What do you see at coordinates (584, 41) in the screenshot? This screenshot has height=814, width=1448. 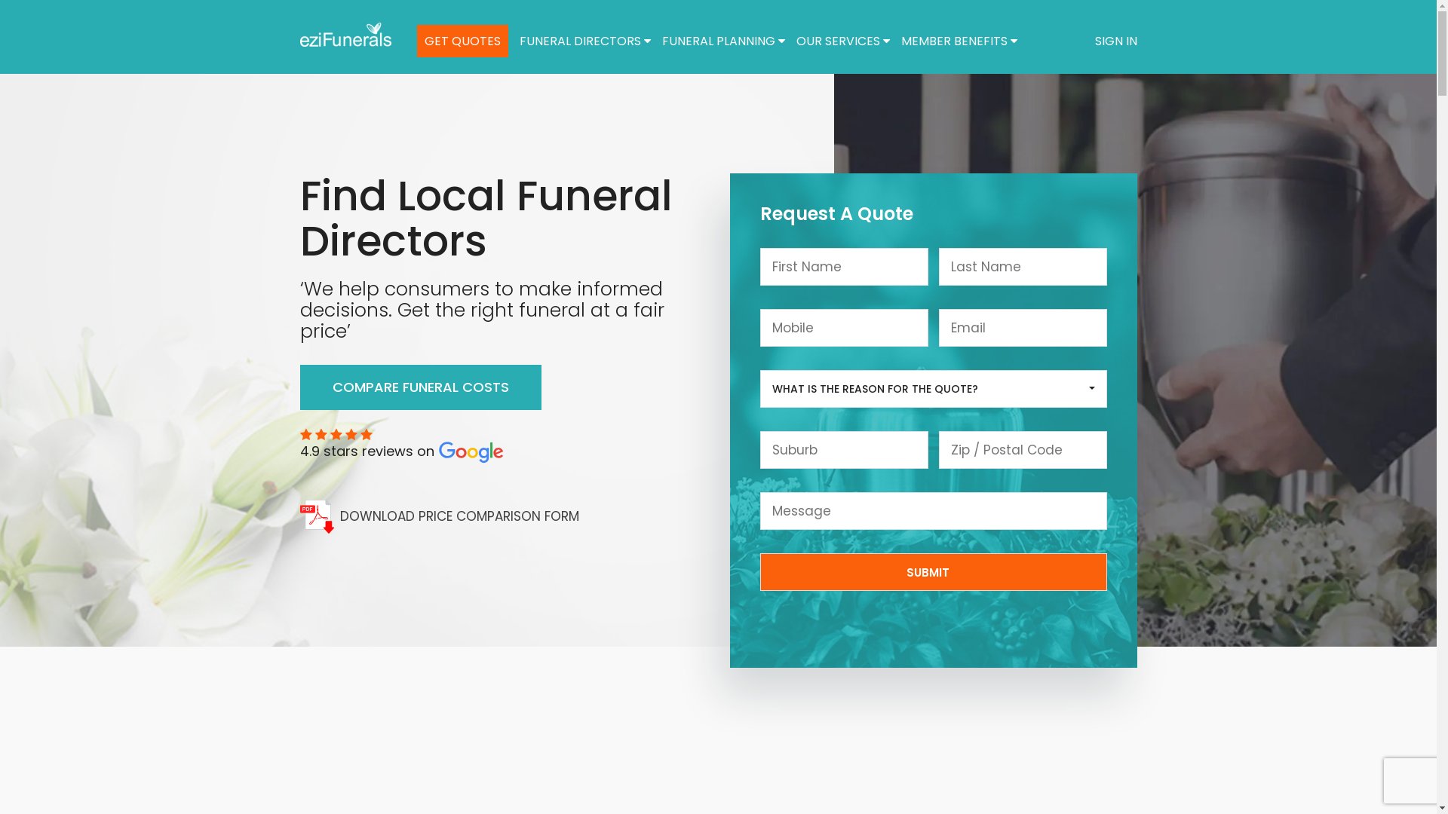 I see `FUNERAL DIRECTORS` at bounding box center [584, 41].